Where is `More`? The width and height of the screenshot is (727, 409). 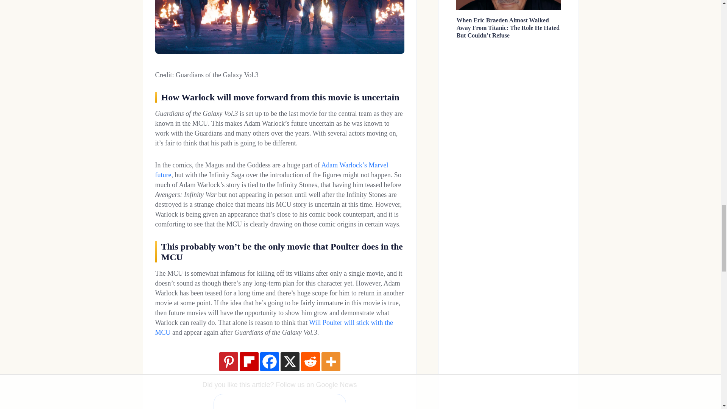
More is located at coordinates (331, 361).